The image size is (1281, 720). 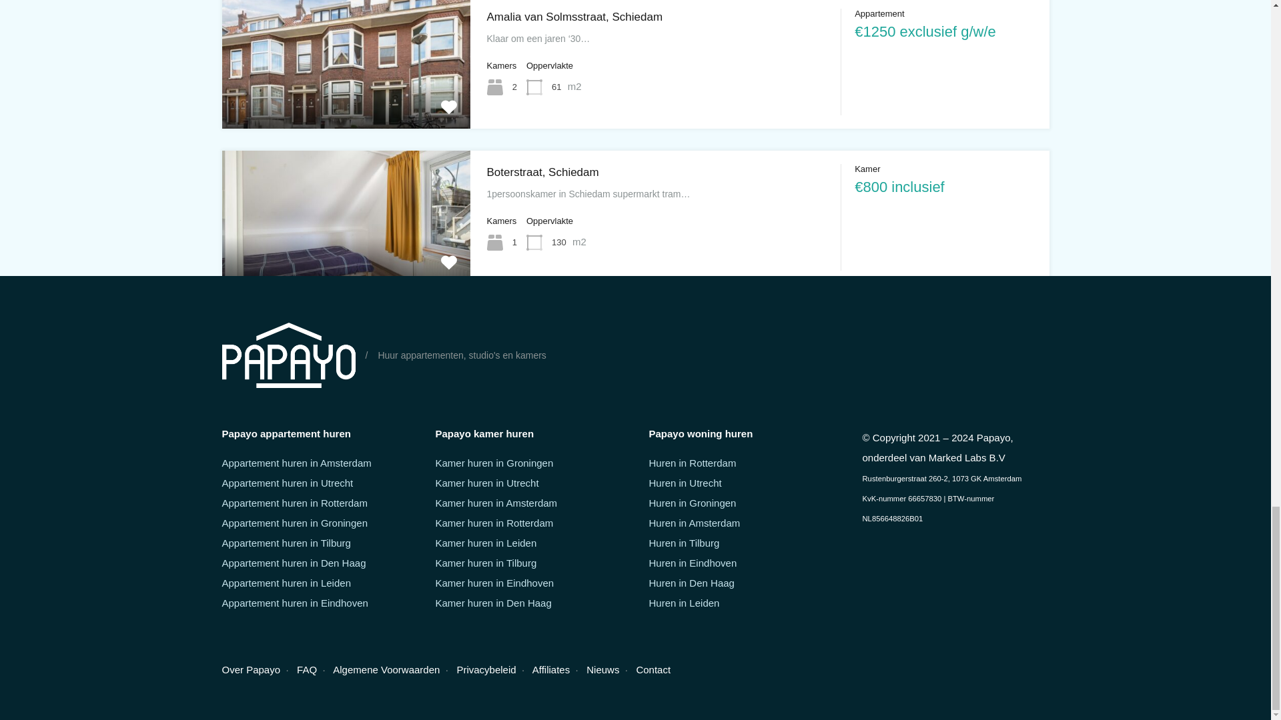 What do you see at coordinates (494, 523) in the screenshot?
I see `Kamer huren in Rotterdam` at bounding box center [494, 523].